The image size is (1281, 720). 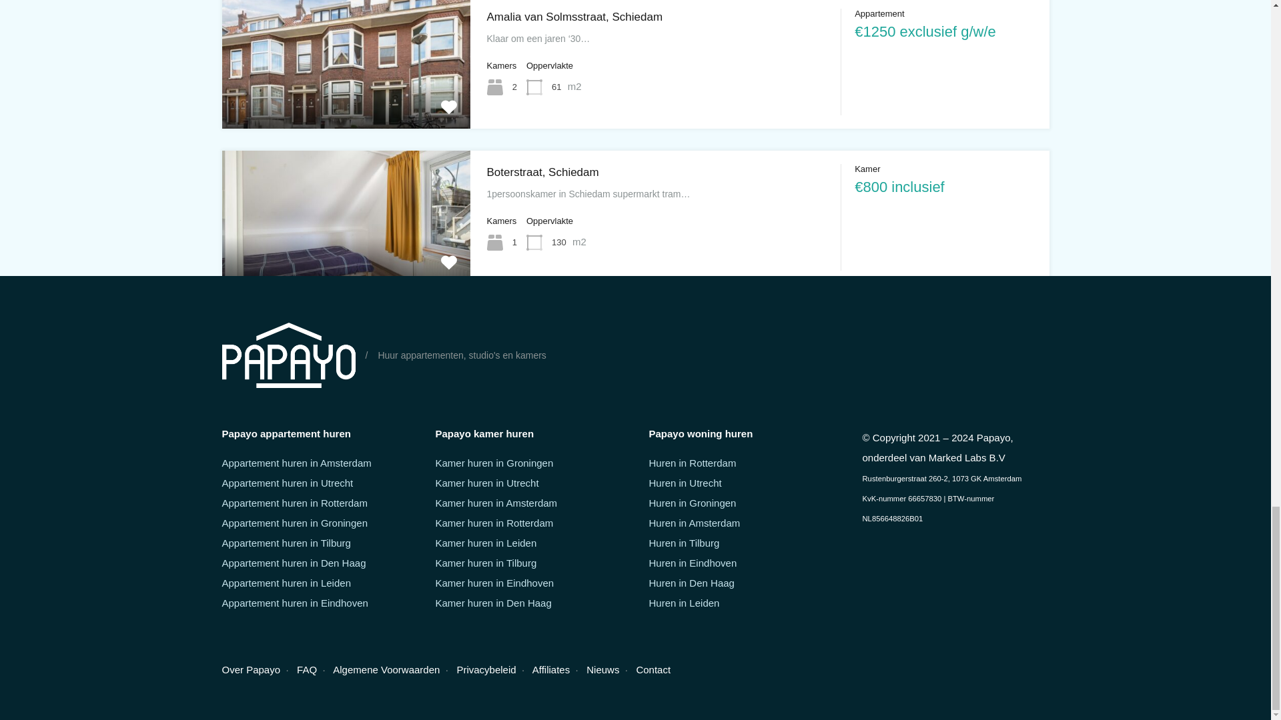 What do you see at coordinates (494, 523) in the screenshot?
I see `Kamer huren in Rotterdam` at bounding box center [494, 523].